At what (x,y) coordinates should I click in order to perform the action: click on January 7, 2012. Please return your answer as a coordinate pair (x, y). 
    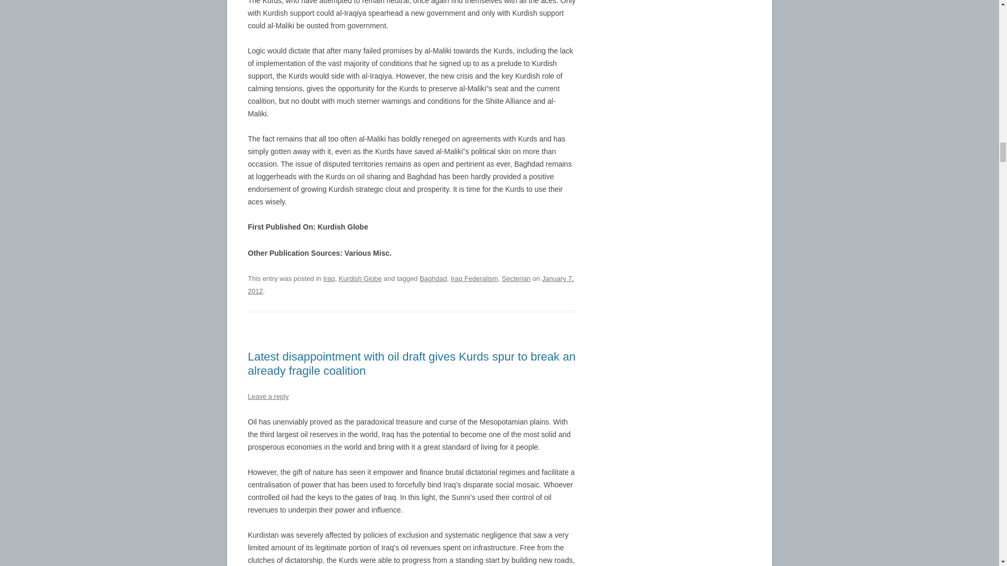
    Looking at the image, I should click on (411, 284).